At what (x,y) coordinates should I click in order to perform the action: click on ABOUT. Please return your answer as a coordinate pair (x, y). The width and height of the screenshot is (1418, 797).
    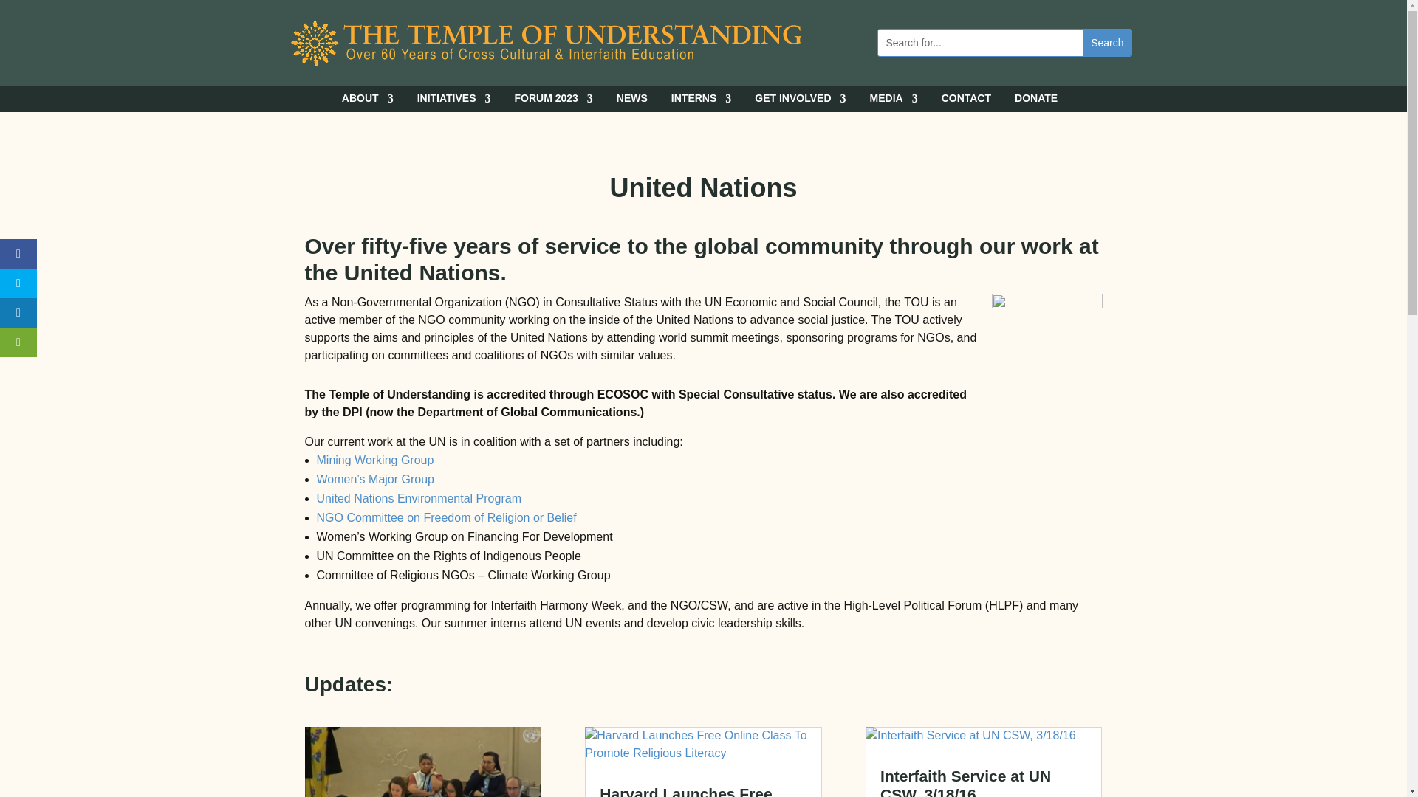
    Looking at the image, I should click on (368, 102).